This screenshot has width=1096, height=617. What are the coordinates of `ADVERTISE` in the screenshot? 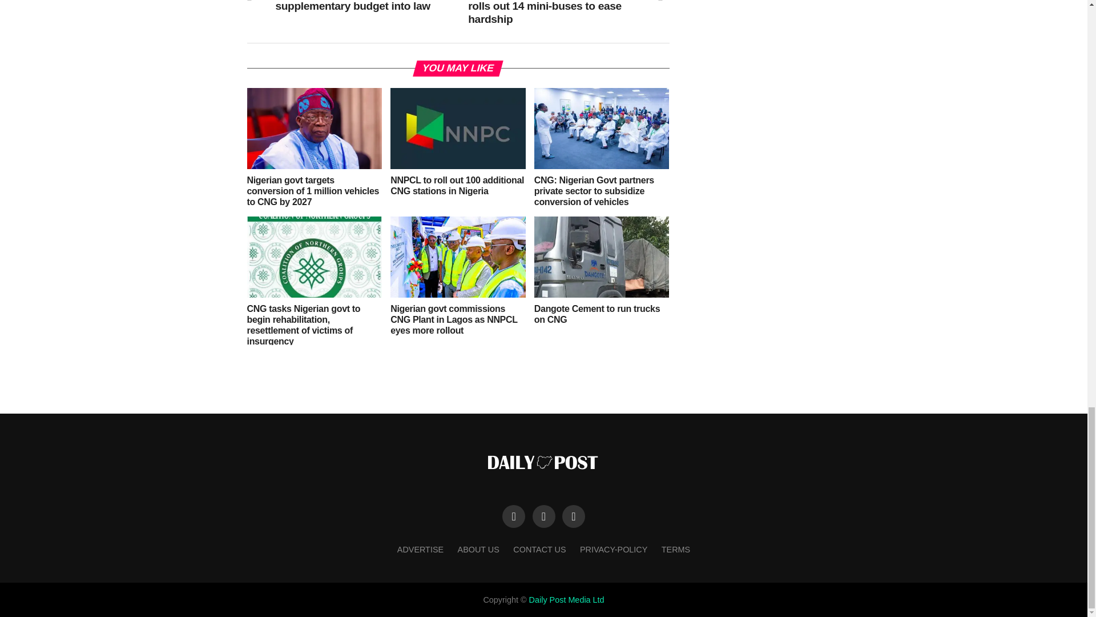 It's located at (420, 549).